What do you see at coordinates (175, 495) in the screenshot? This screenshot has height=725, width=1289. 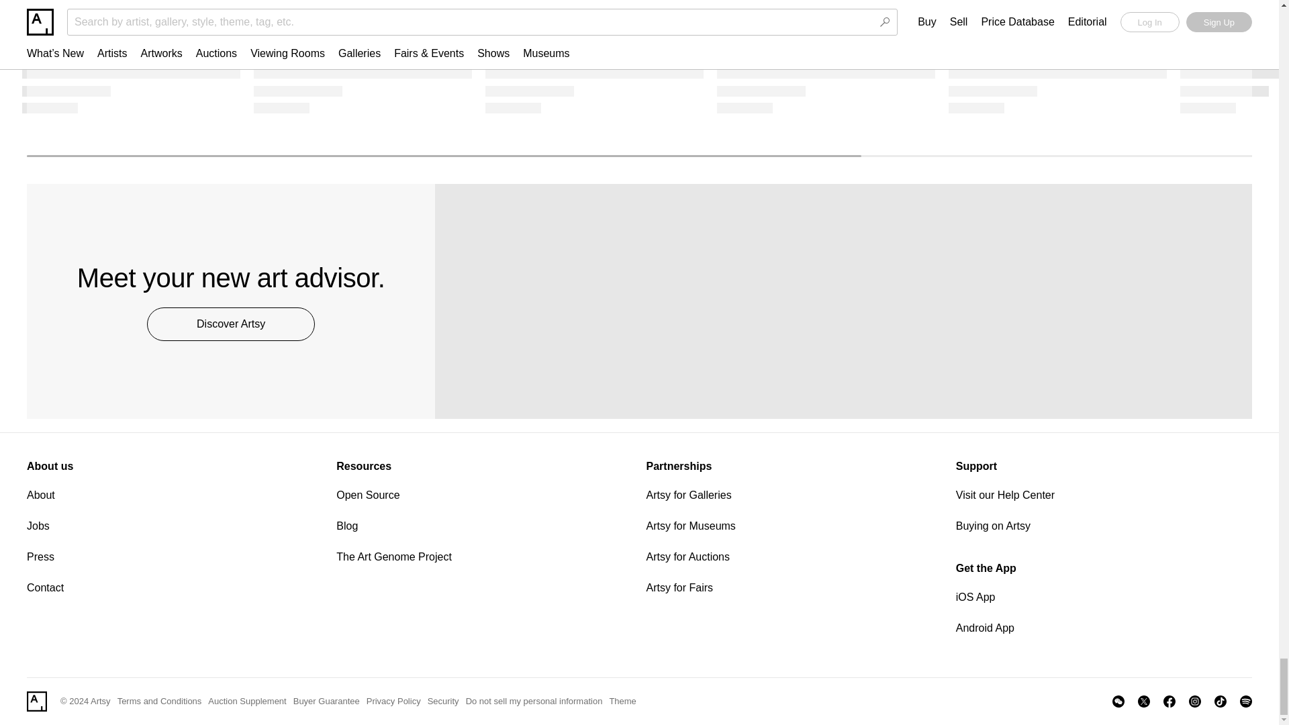 I see `About` at bounding box center [175, 495].